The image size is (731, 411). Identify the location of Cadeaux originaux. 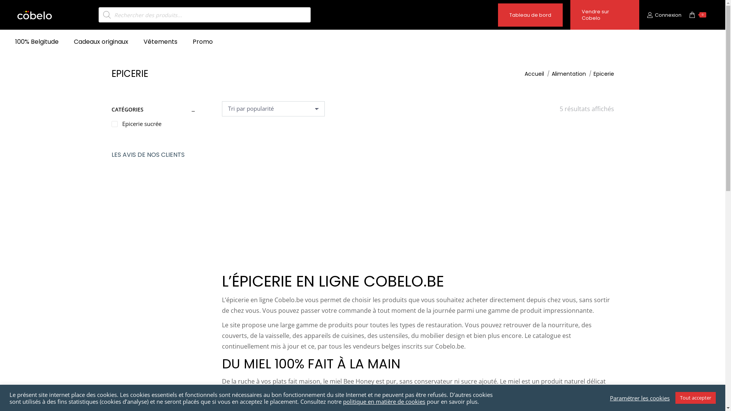
(101, 42).